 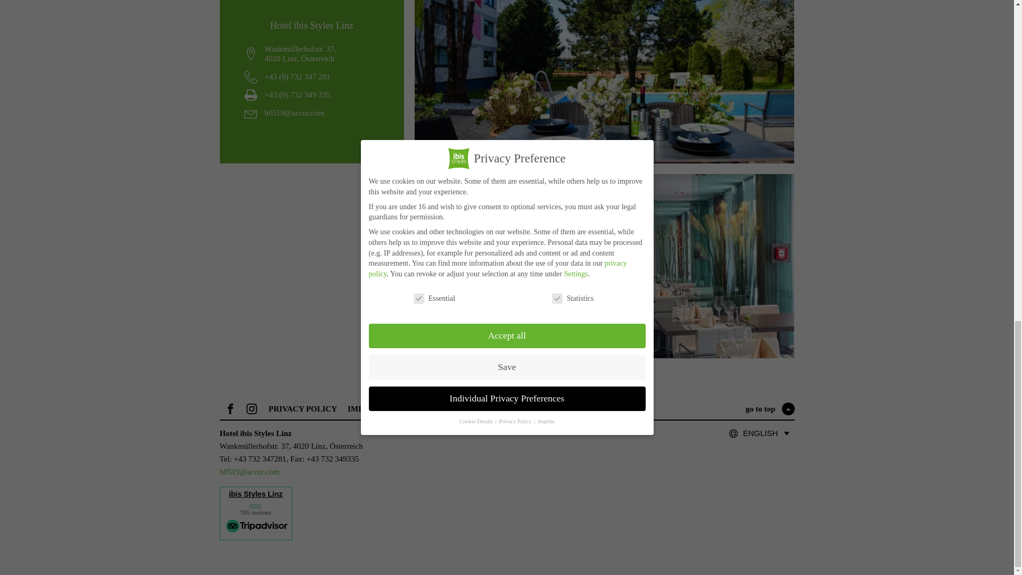 What do you see at coordinates (365, 409) in the screenshot?
I see `IMPRINT` at bounding box center [365, 409].